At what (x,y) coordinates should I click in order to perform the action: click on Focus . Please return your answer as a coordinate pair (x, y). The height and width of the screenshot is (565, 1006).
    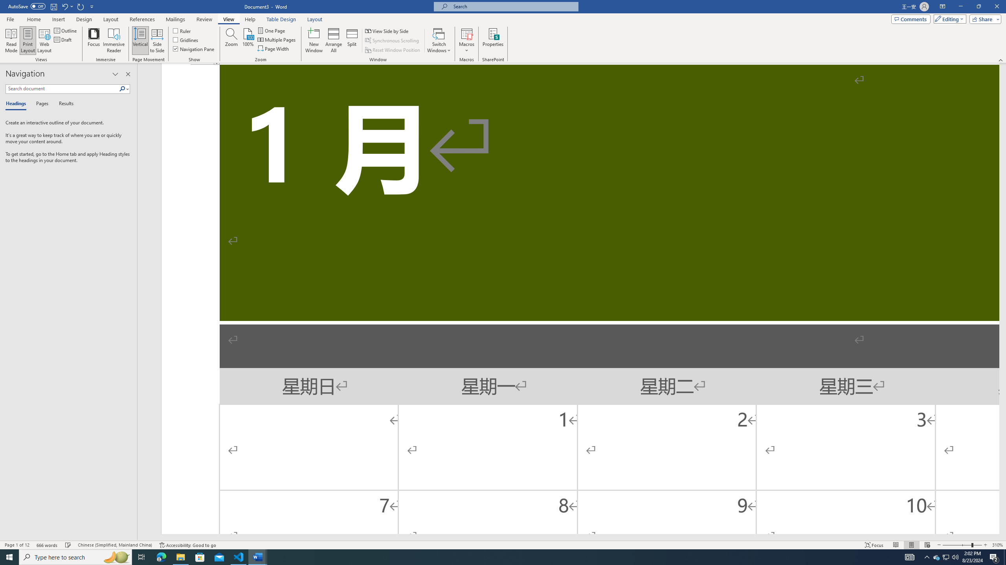
    Looking at the image, I should click on (874, 545).